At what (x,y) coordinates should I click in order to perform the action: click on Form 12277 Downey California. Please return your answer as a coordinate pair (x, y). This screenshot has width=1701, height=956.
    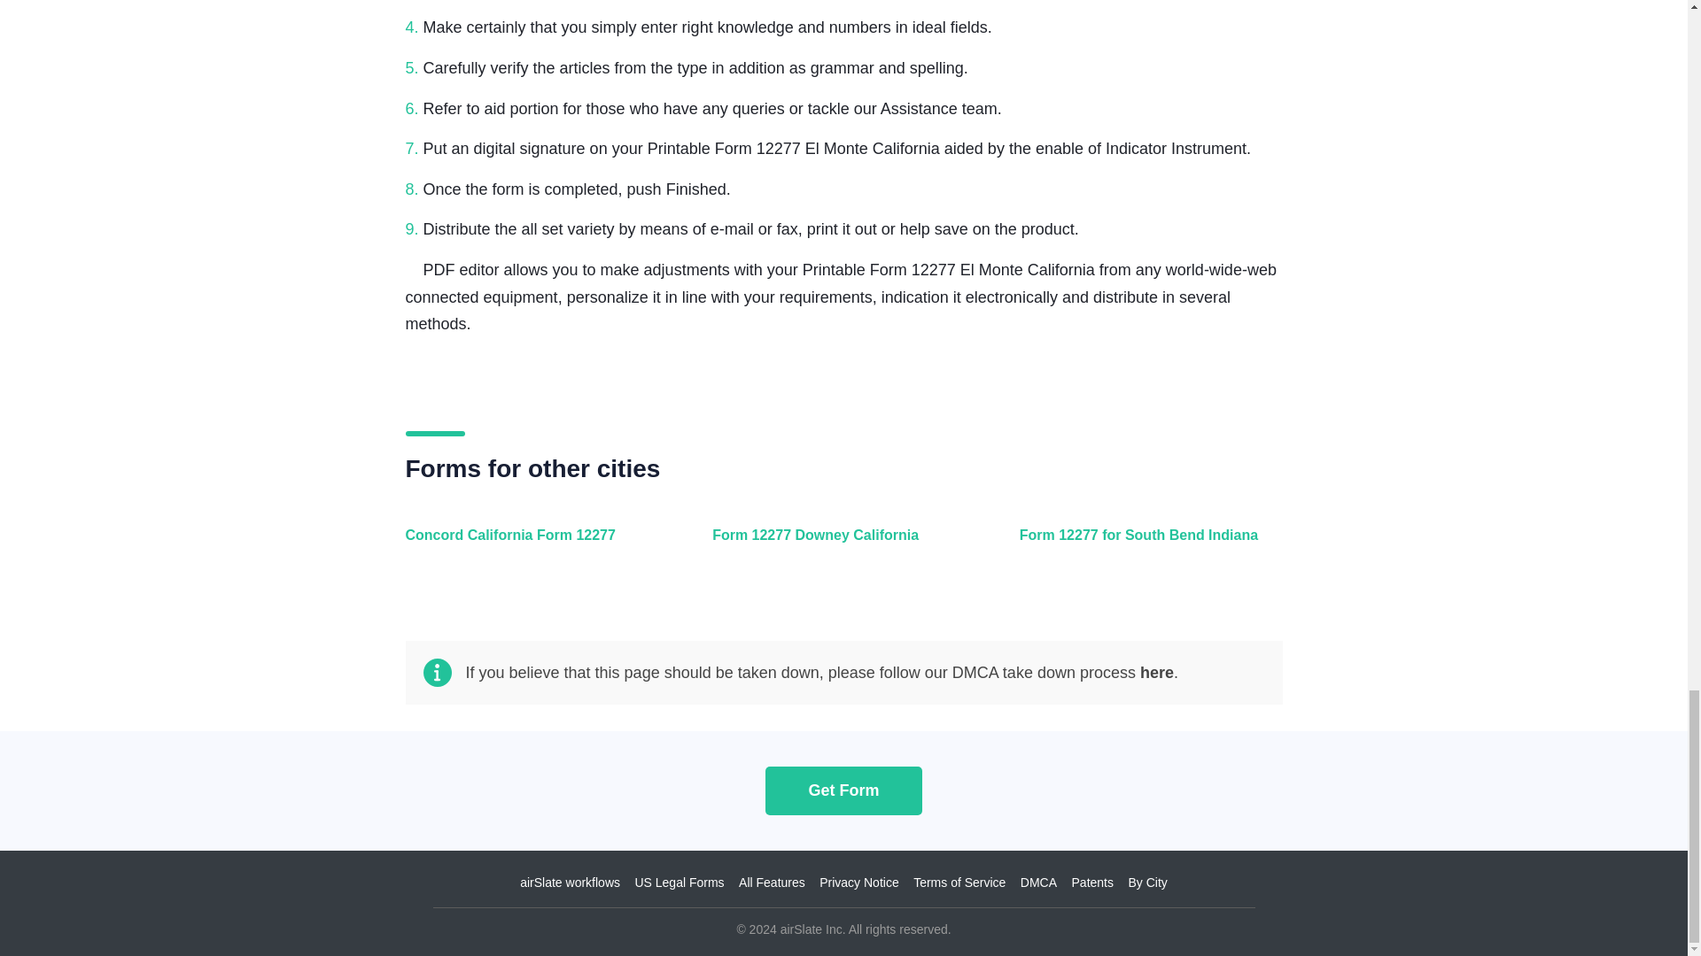
    Looking at the image, I should click on (839, 545).